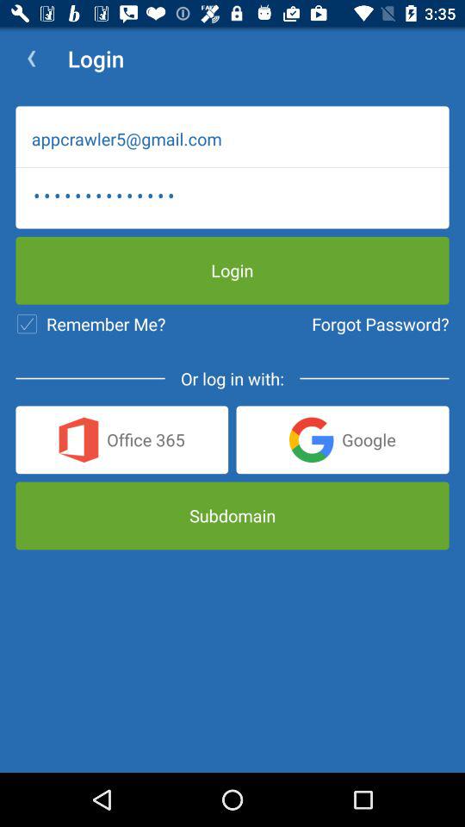  Describe the element at coordinates (90, 324) in the screenshot. I see `select item to the left of forgot password?` at that location.